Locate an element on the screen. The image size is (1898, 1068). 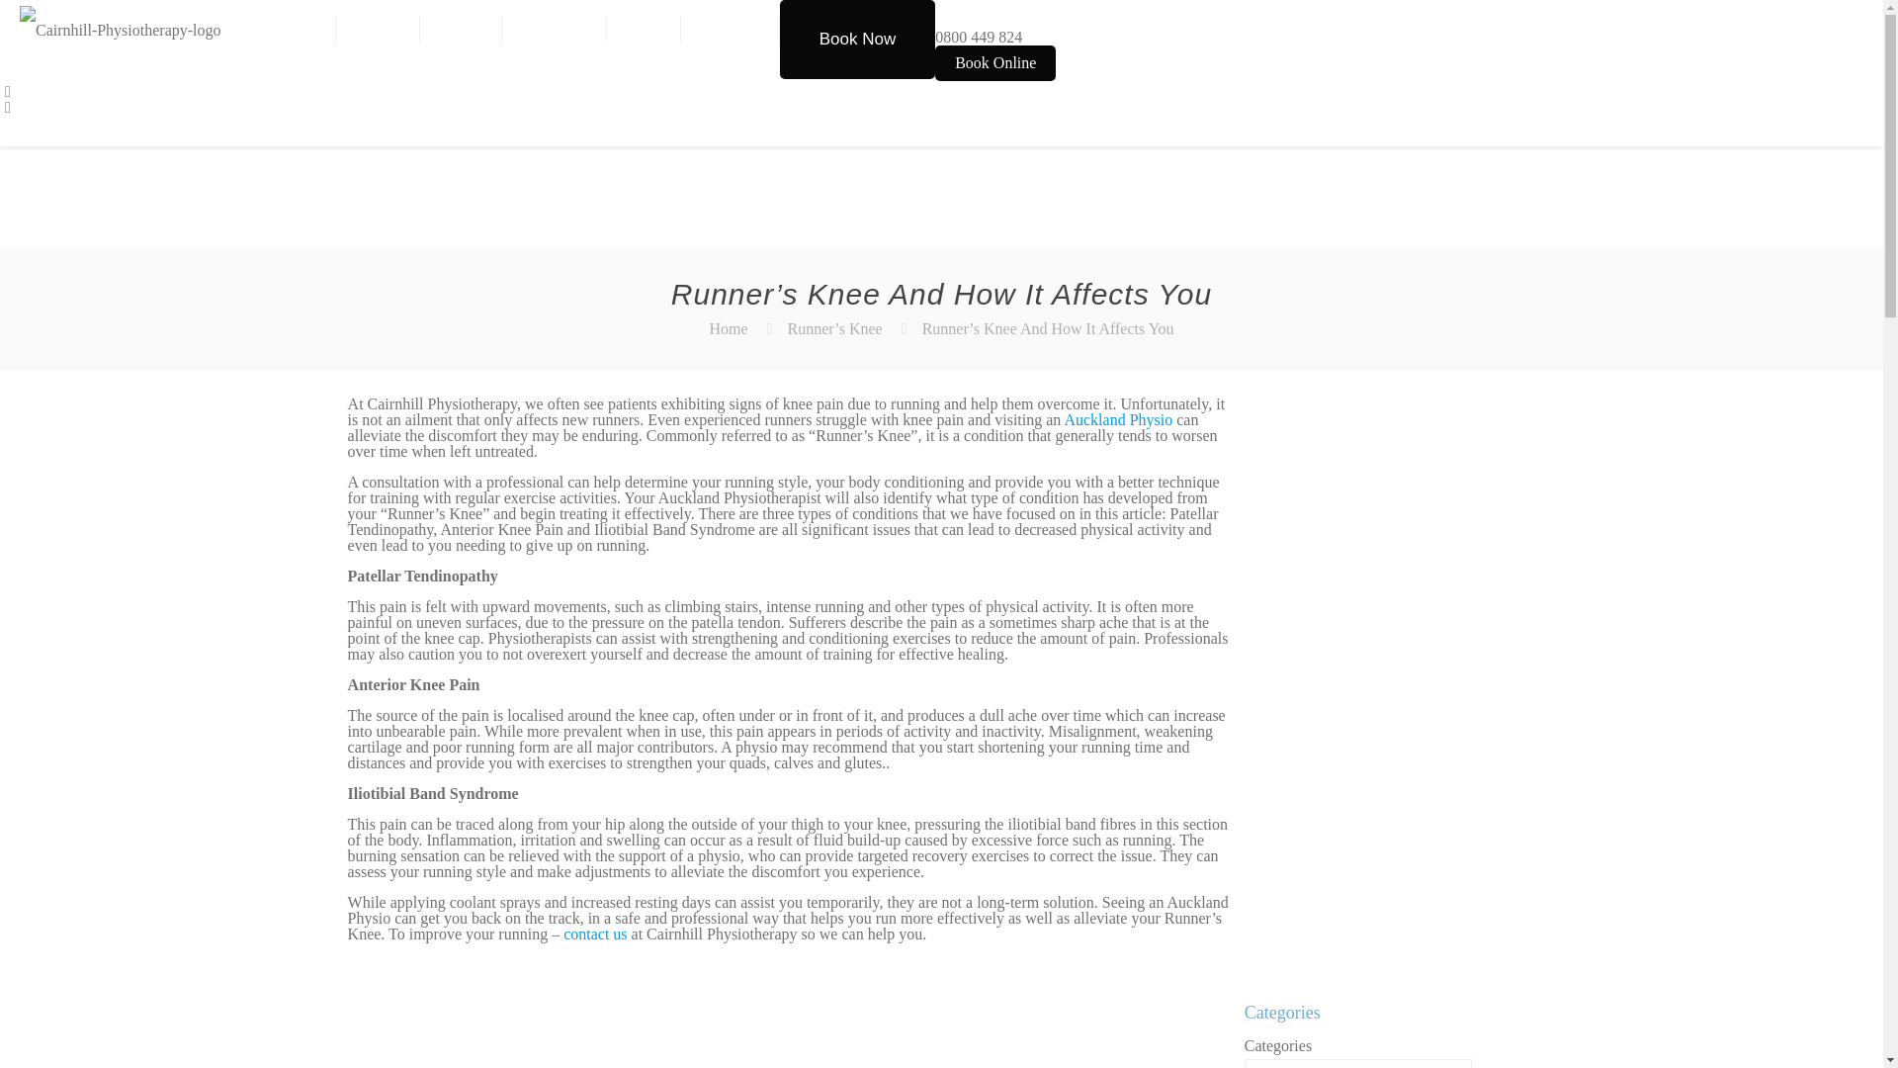
Home is located at coordinates (293, 30).